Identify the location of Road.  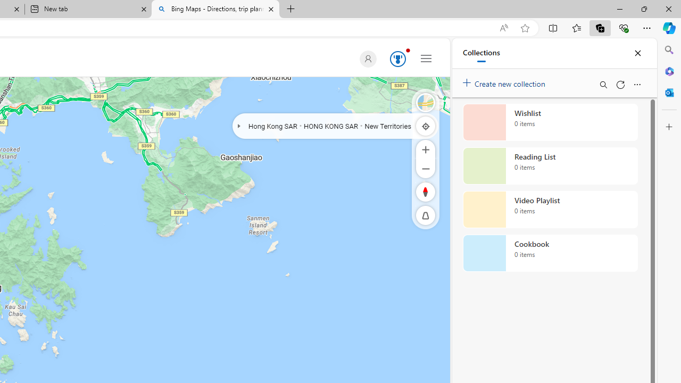
(426, 102).